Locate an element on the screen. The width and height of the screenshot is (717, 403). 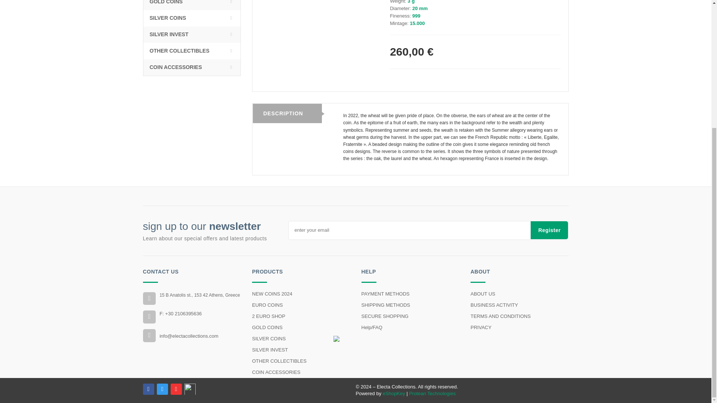
2 EURO SHOP is located at coordinates (301, 316).